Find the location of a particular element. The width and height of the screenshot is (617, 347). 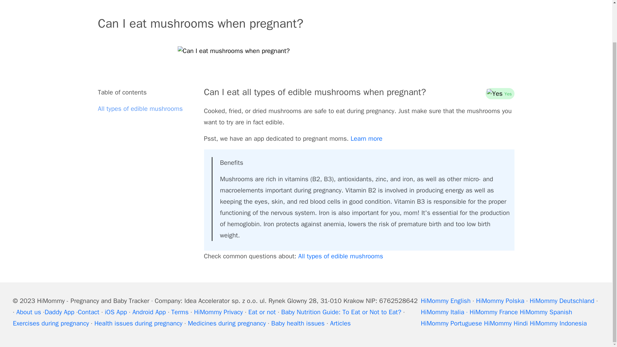

HiMommy Privacy is located at coordinates (219, 312).